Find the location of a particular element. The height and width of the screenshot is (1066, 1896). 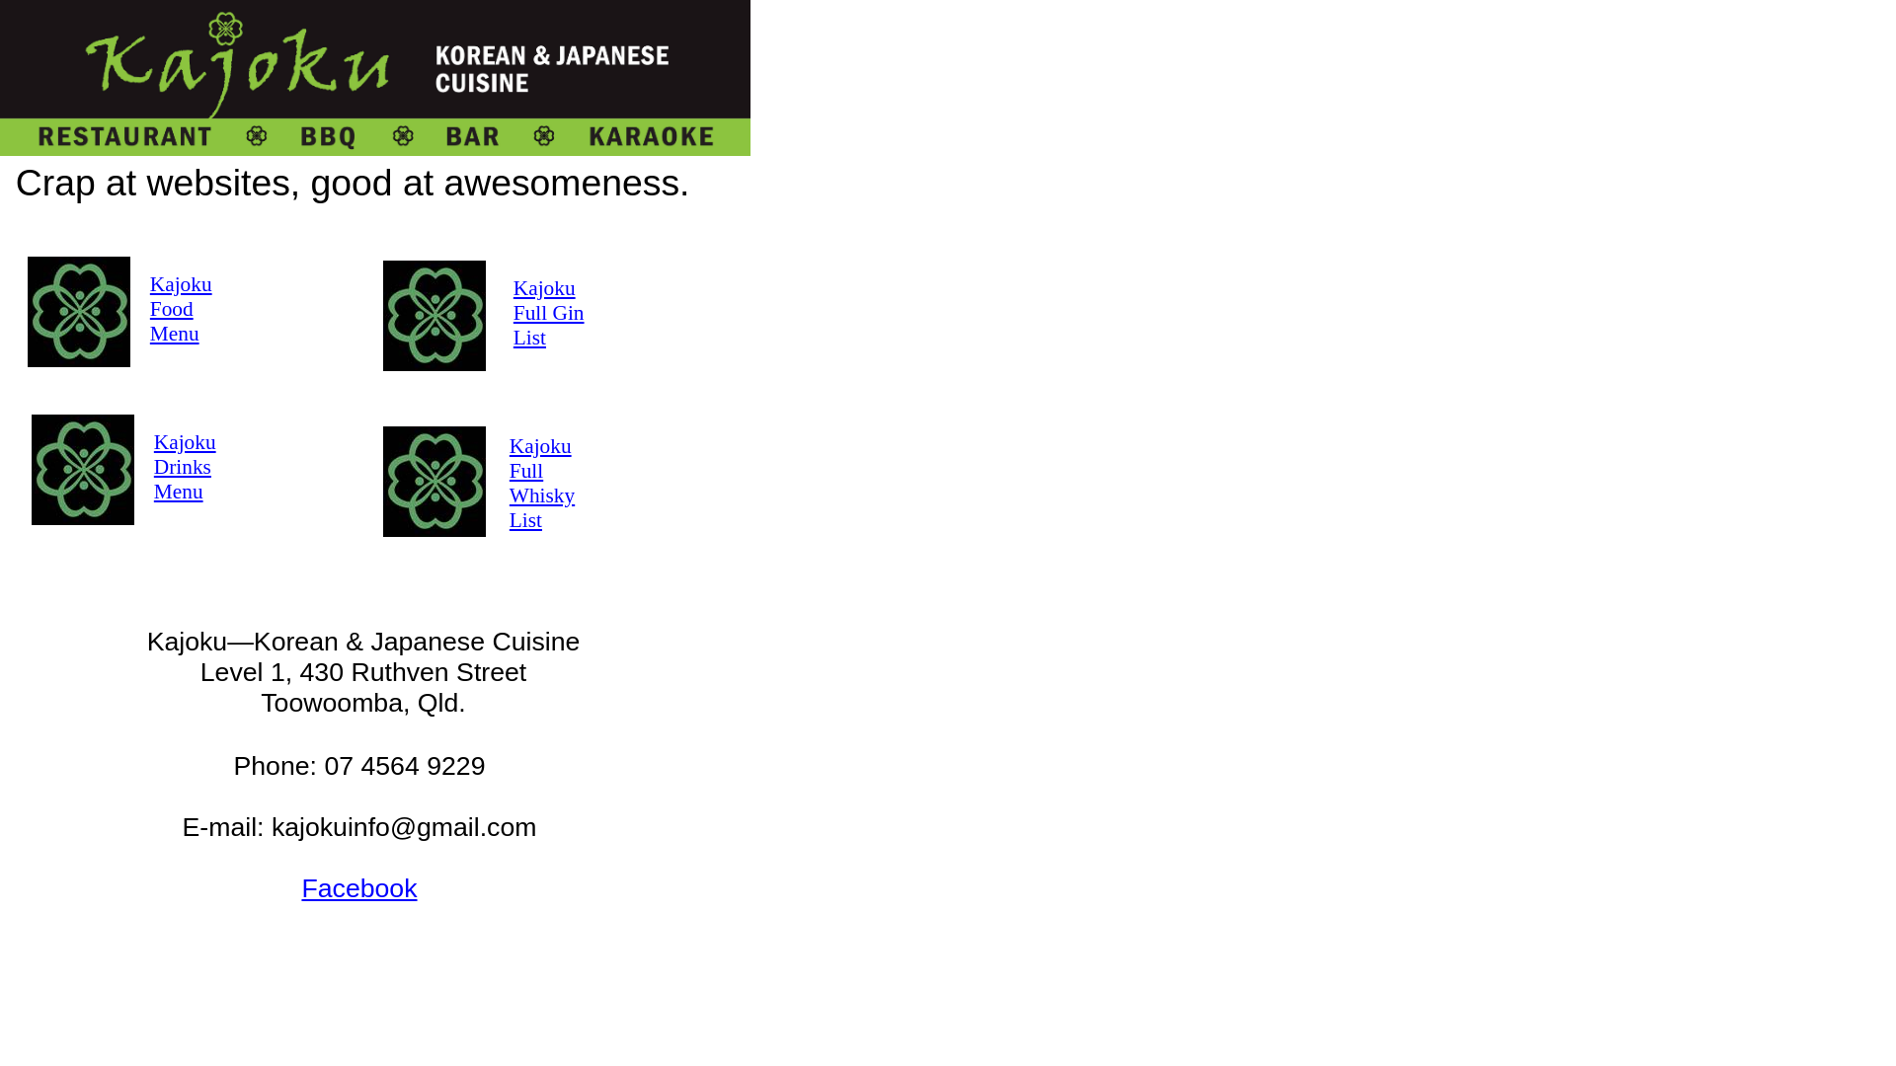

Kajoku Full Gin List is located at coordinates (549, 313).